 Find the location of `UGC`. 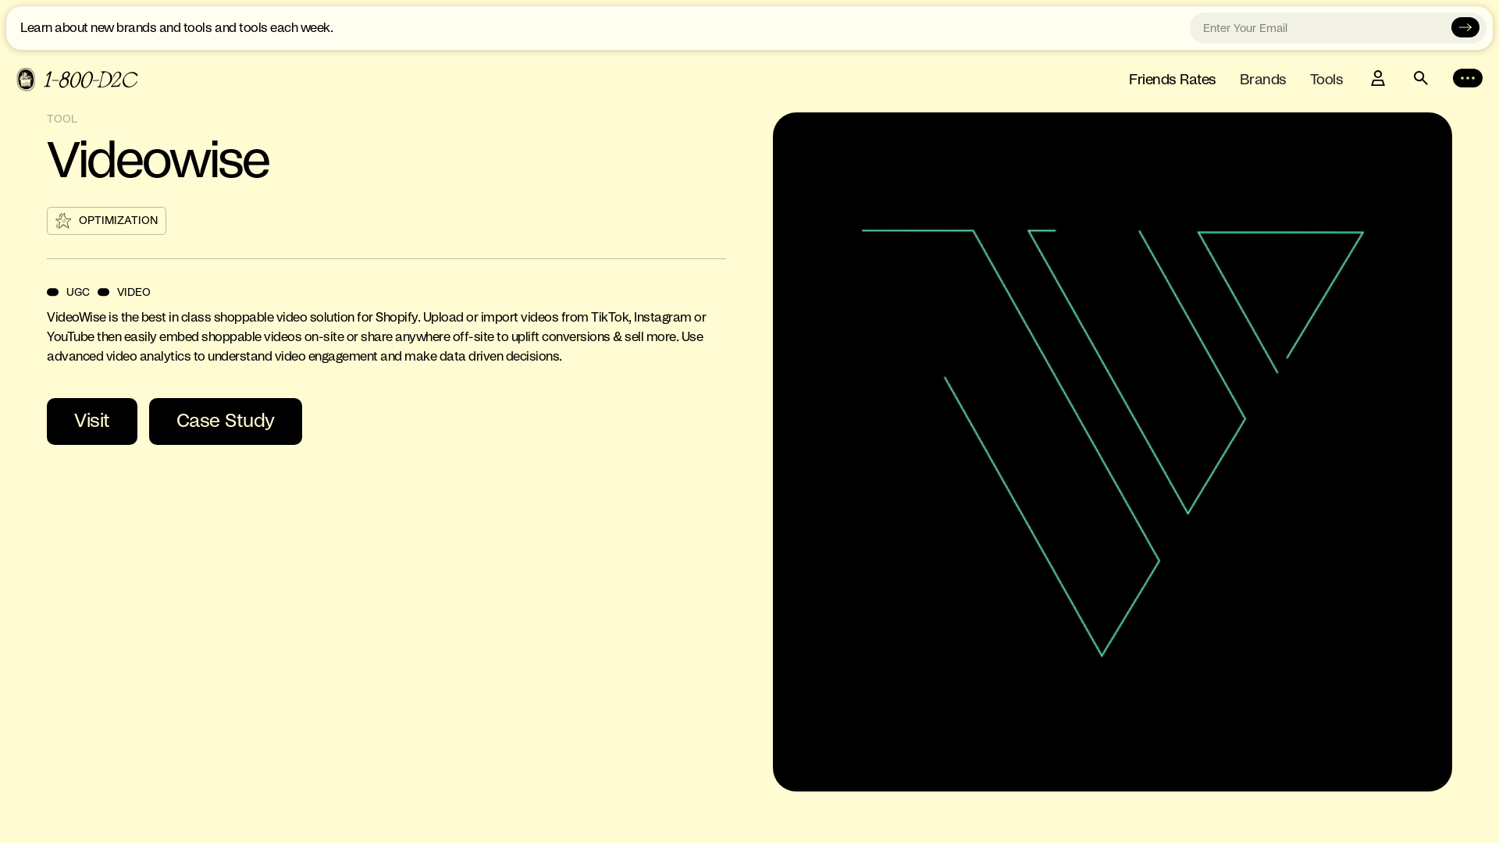

UGC is located at coordinates (69, 293).